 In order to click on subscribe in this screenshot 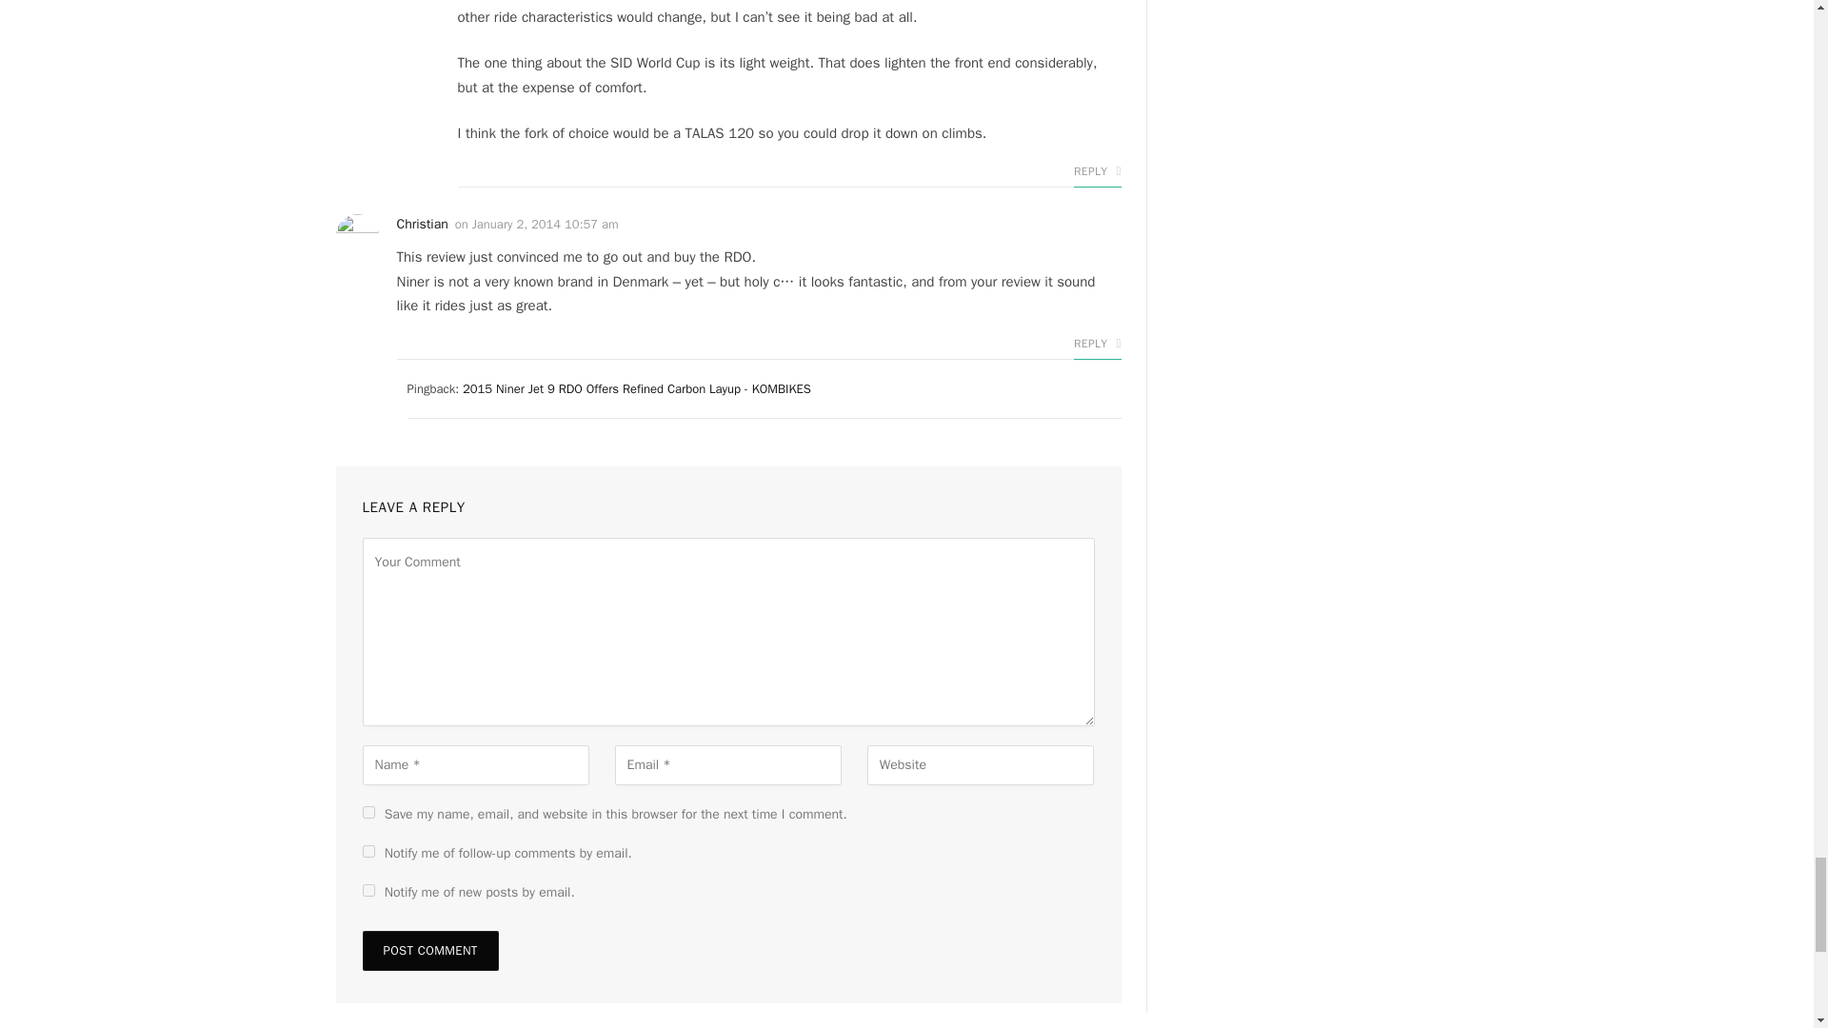, I will do `click(368, 851)`.